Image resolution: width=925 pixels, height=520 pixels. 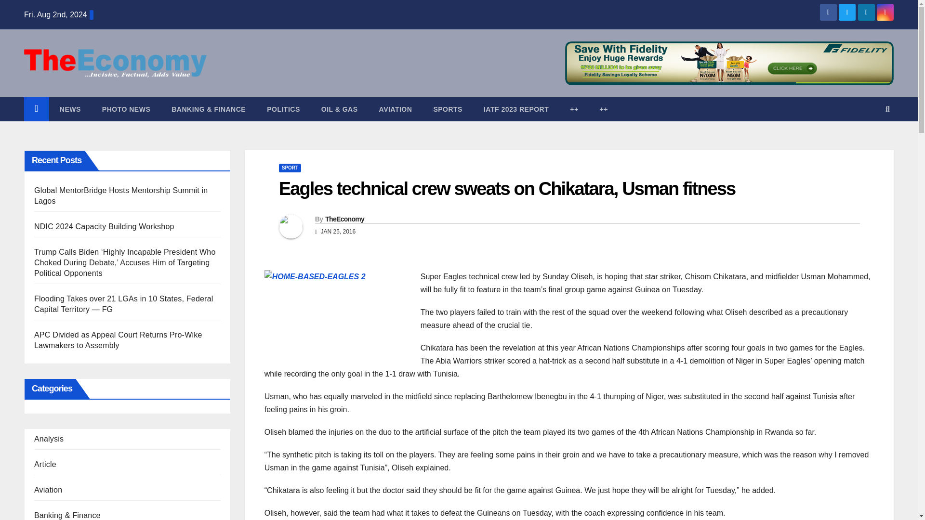 I want to click on POLITICS, so click(x=283, y=109).